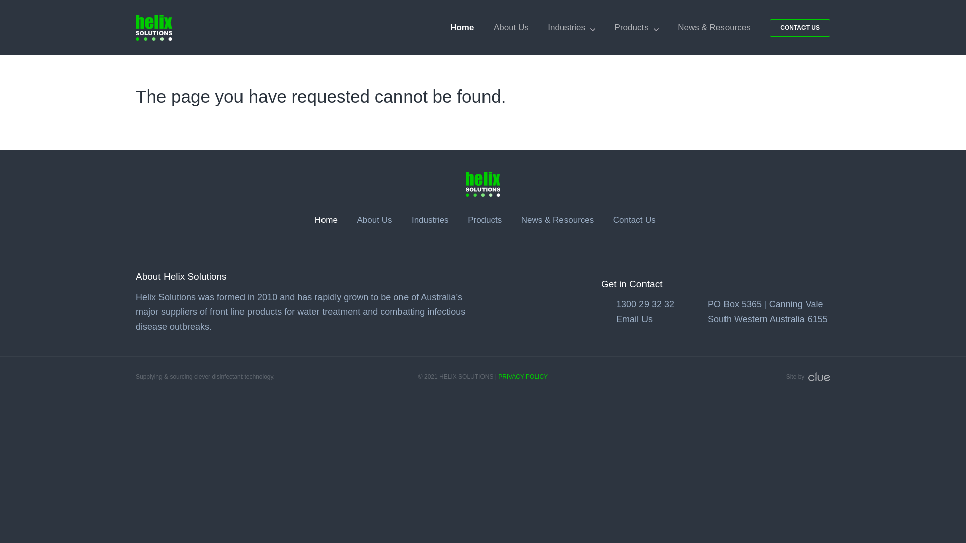 The image size is (966, 543). What do you see at coordinates (714, 28) in the screenshot?
I see `News & Resources` at bounding box center [714, 28].